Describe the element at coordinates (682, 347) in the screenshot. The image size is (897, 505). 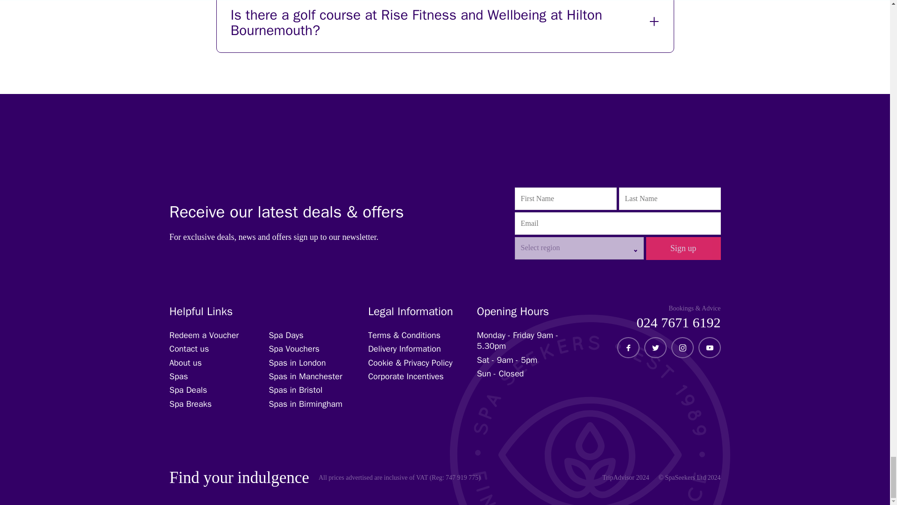
I see `Instagram` at that location.